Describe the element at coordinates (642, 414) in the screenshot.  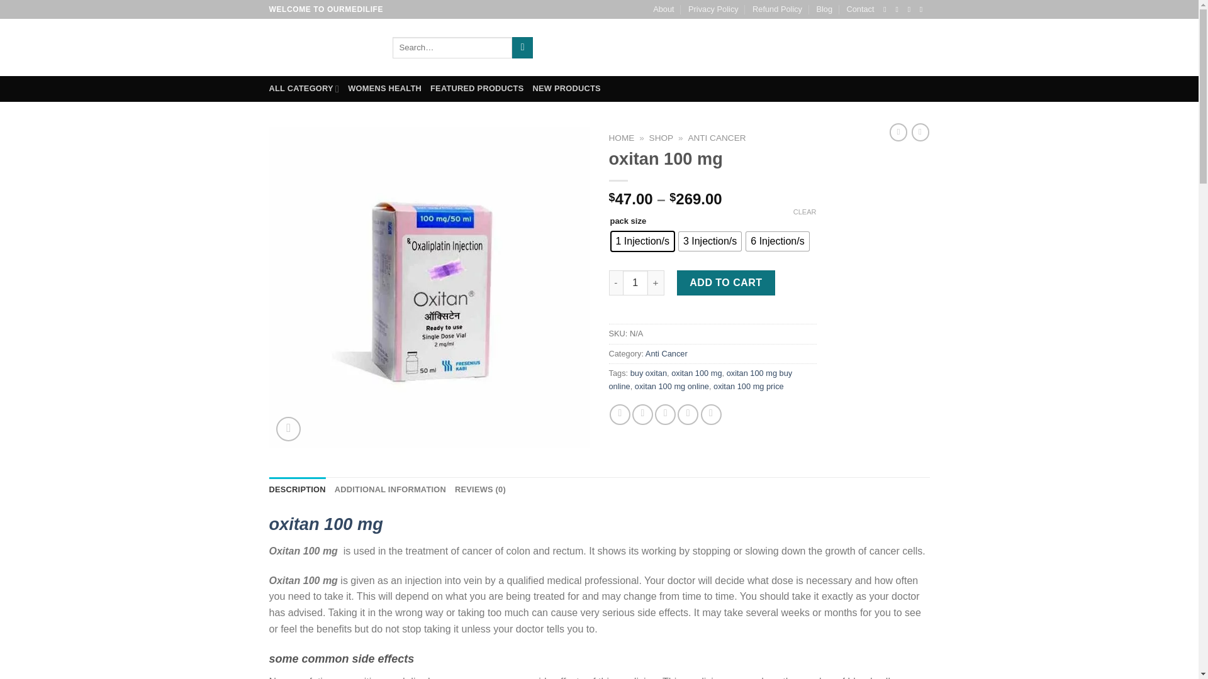
I see `Share on Twitter` at that location.